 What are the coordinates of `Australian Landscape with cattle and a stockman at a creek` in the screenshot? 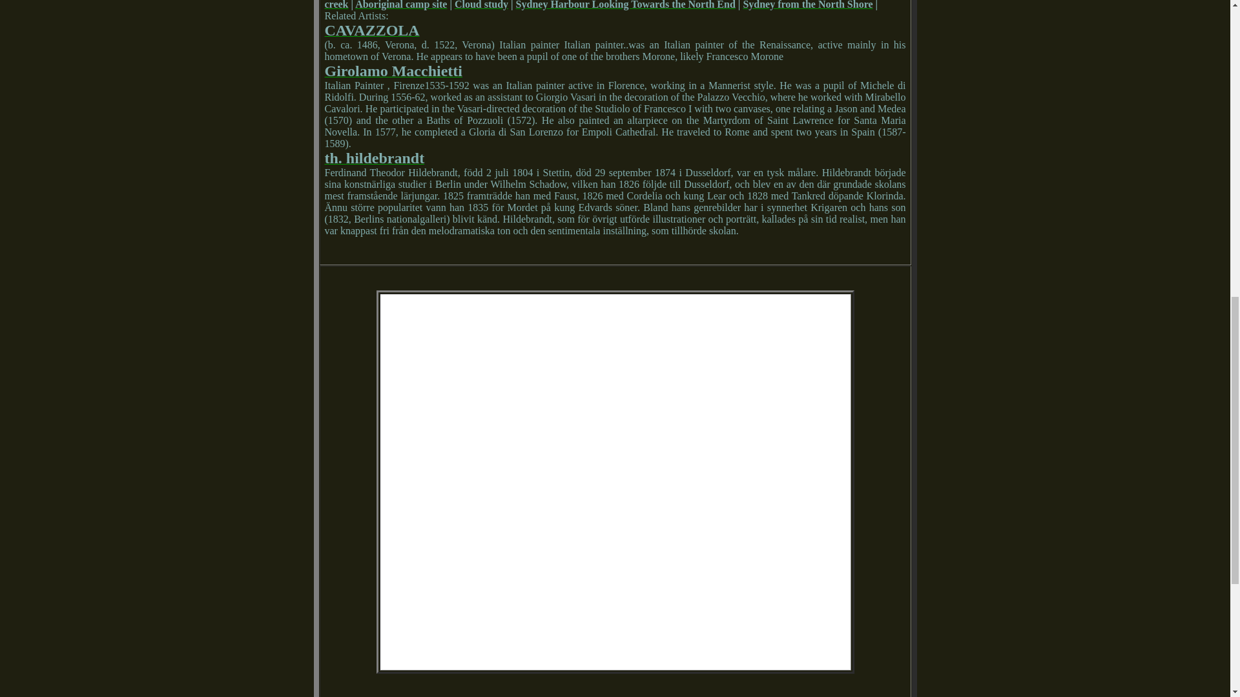 It's located at (614, 5).